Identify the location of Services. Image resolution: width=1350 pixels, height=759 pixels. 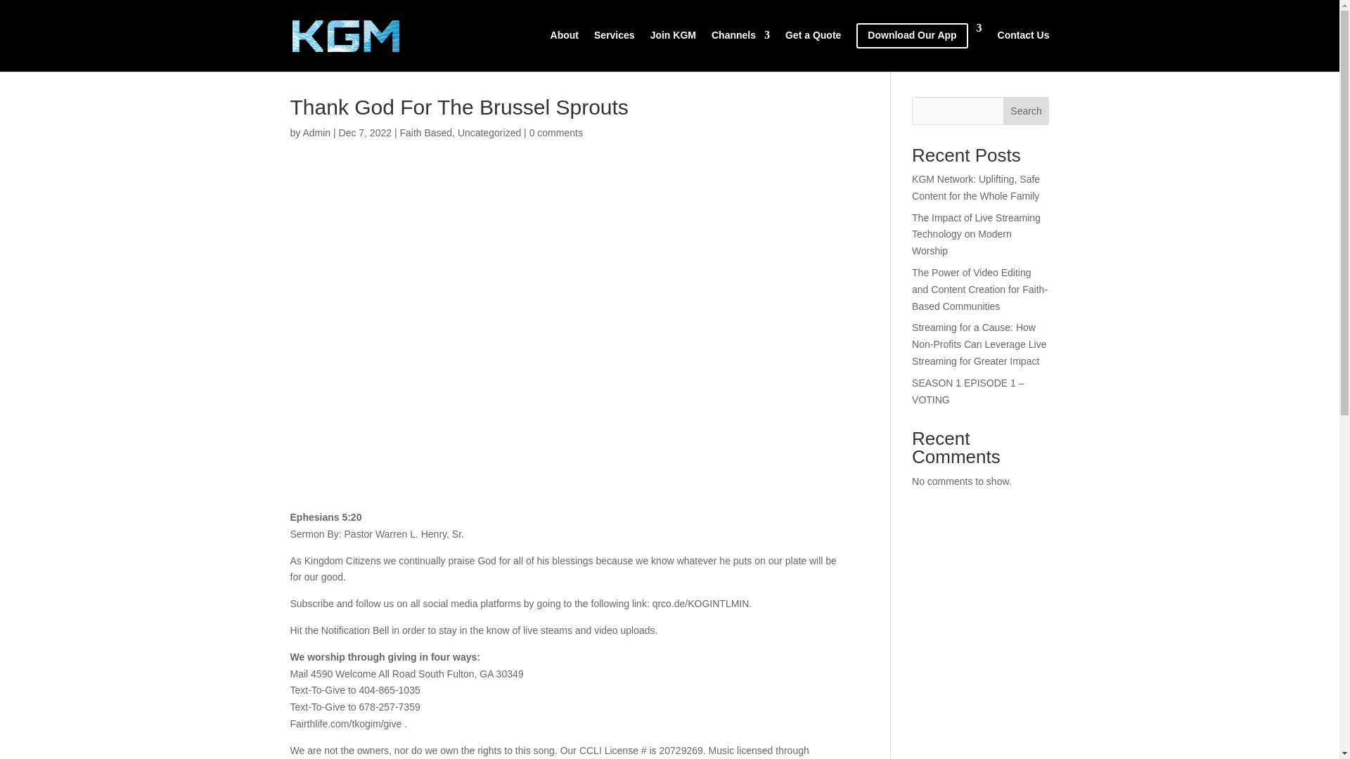
(614, 46).